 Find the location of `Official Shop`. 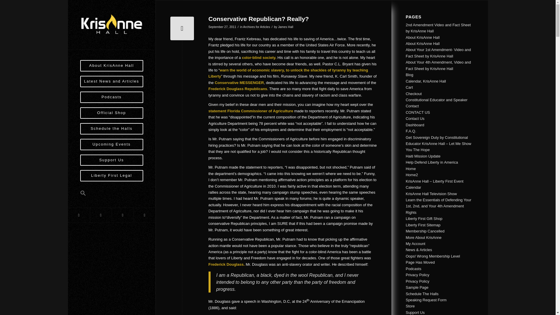

Official Shop is located at coordinates (111, 115).